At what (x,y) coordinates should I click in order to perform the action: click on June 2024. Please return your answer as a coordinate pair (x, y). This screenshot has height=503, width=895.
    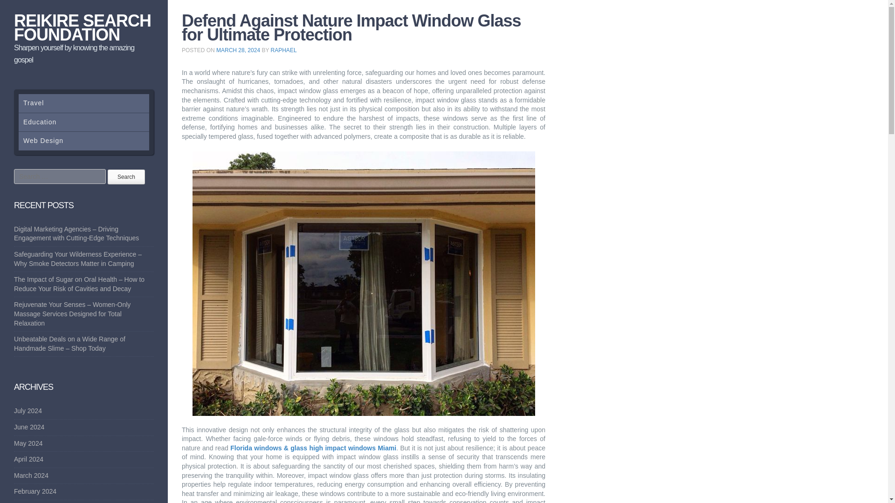
    Looking at the image, I should click on (29, 427).